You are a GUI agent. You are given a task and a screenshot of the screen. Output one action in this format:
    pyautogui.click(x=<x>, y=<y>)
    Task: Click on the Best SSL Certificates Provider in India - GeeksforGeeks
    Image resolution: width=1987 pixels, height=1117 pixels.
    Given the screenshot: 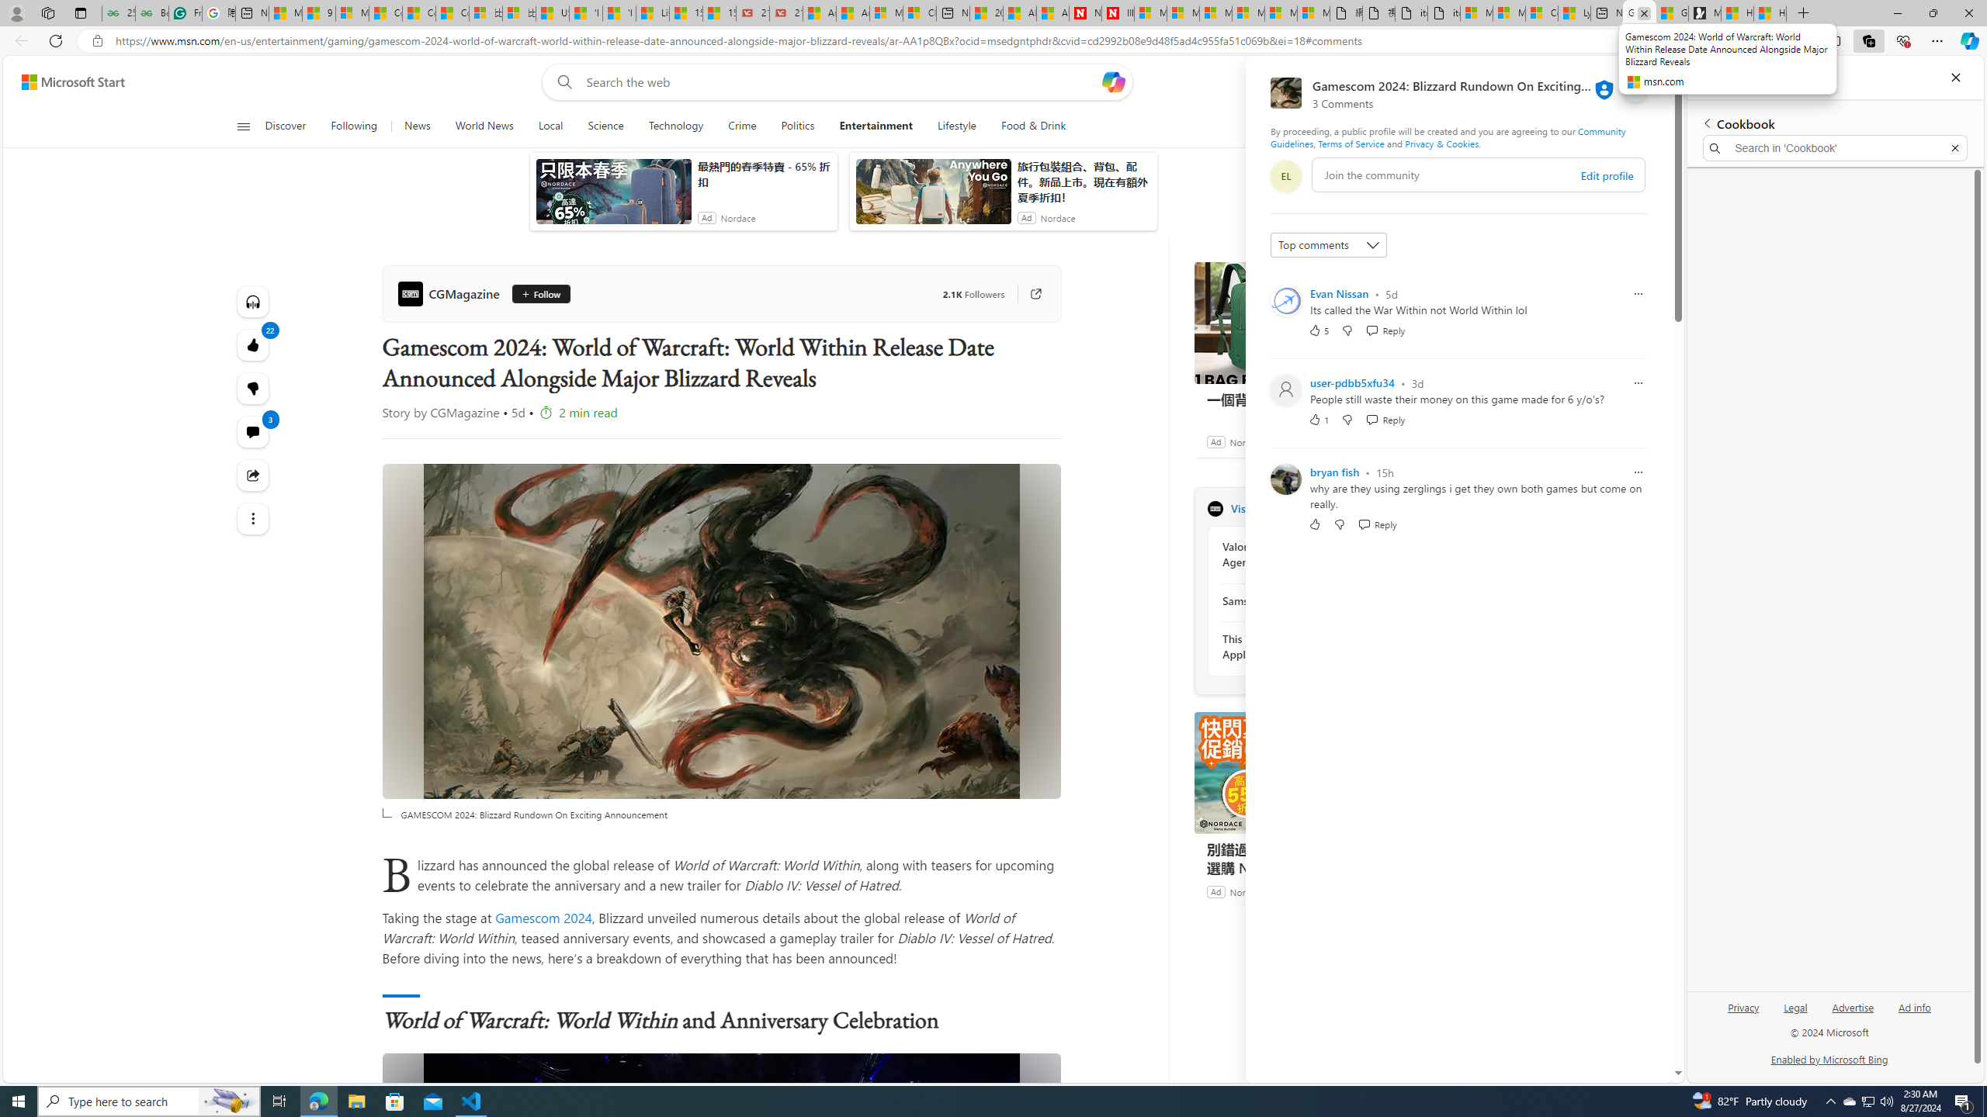 What is the action you would take?
    pyautogui.click(x=152, y=13)
    